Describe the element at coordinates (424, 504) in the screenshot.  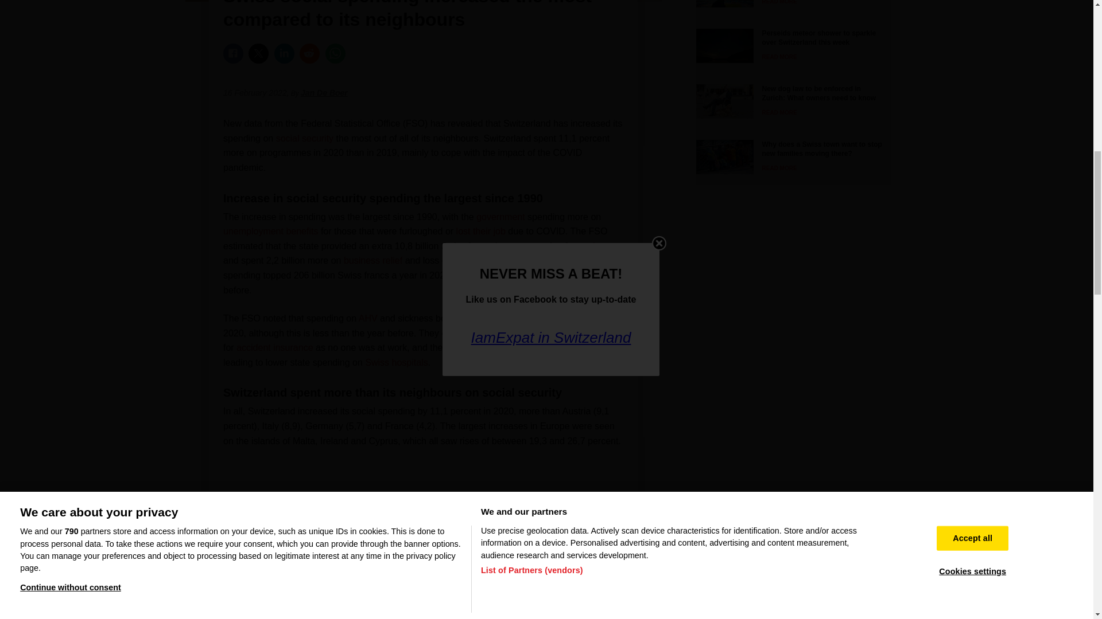
I see `3rd party ad content` at that location.